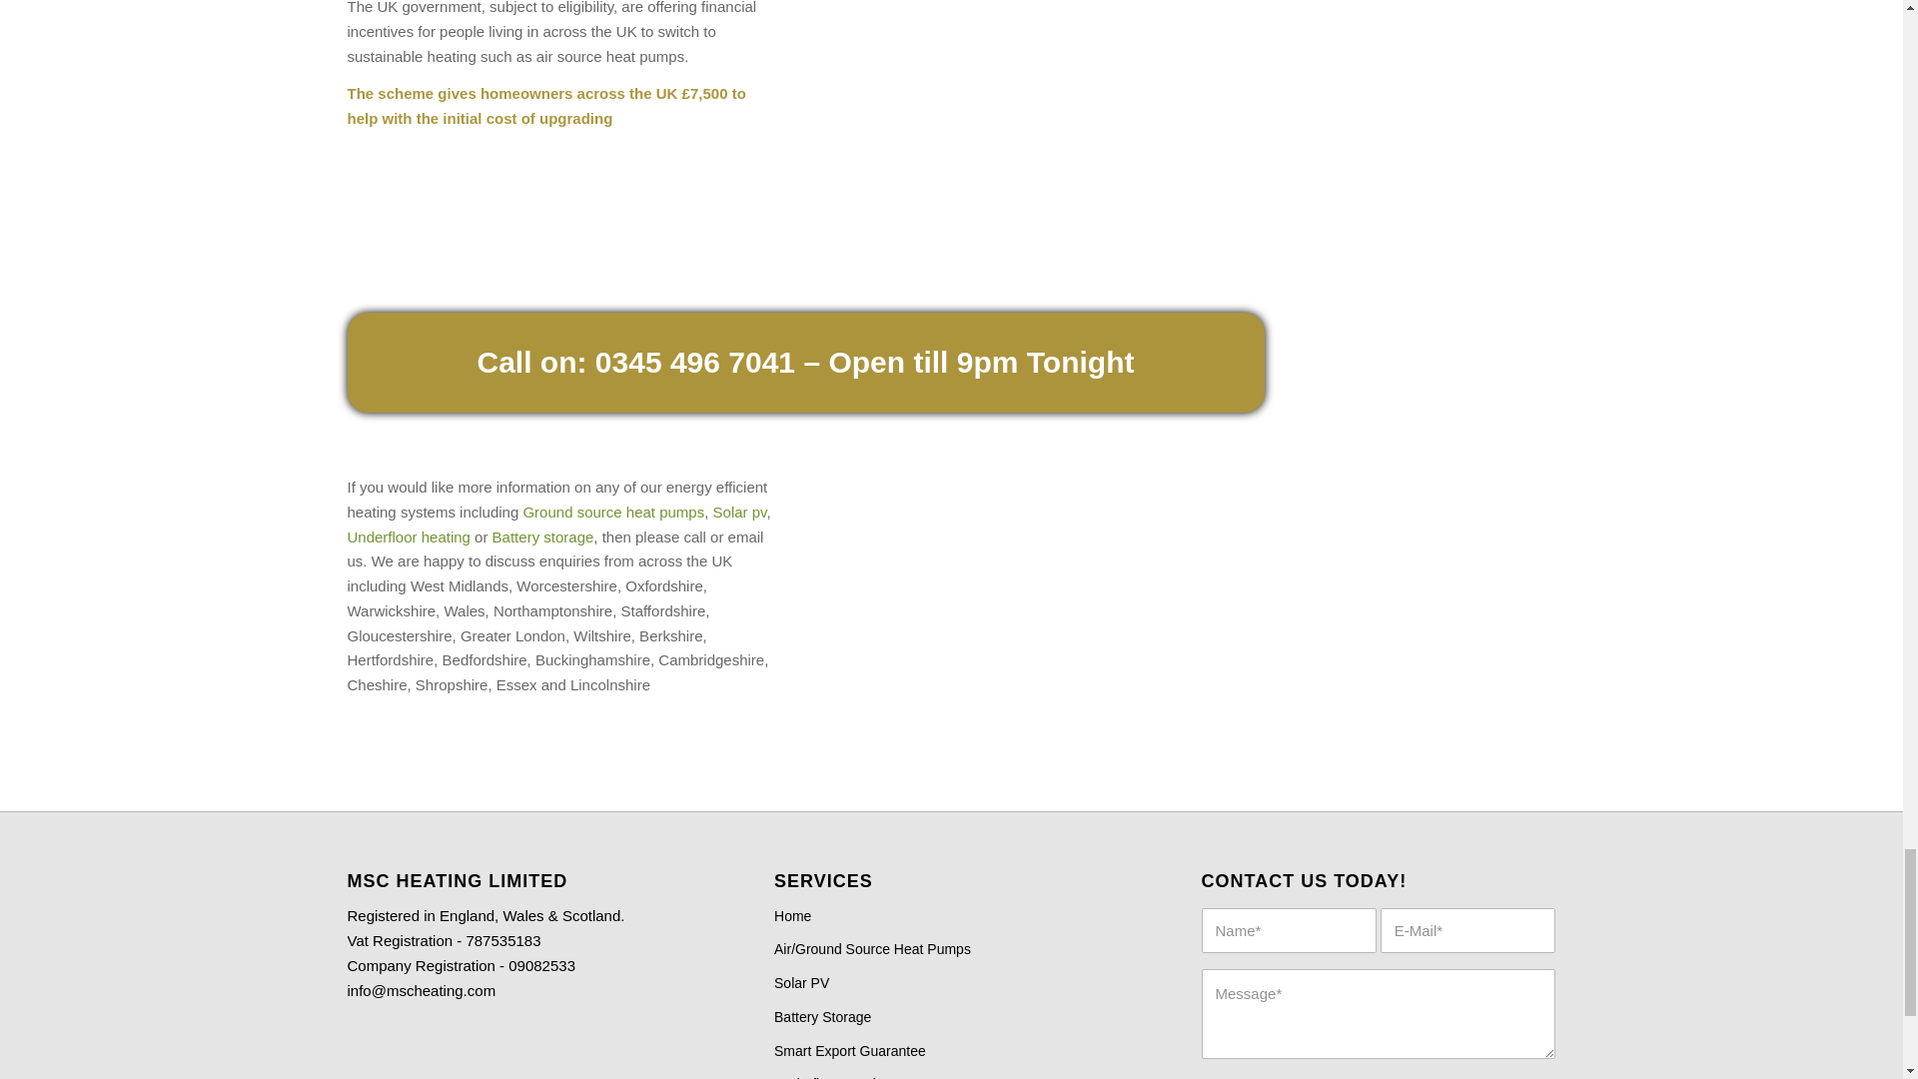  What do you see at coordinates (543, 538) in the screenshot?
I see `Battery storage` at bounding box center [543, 538].